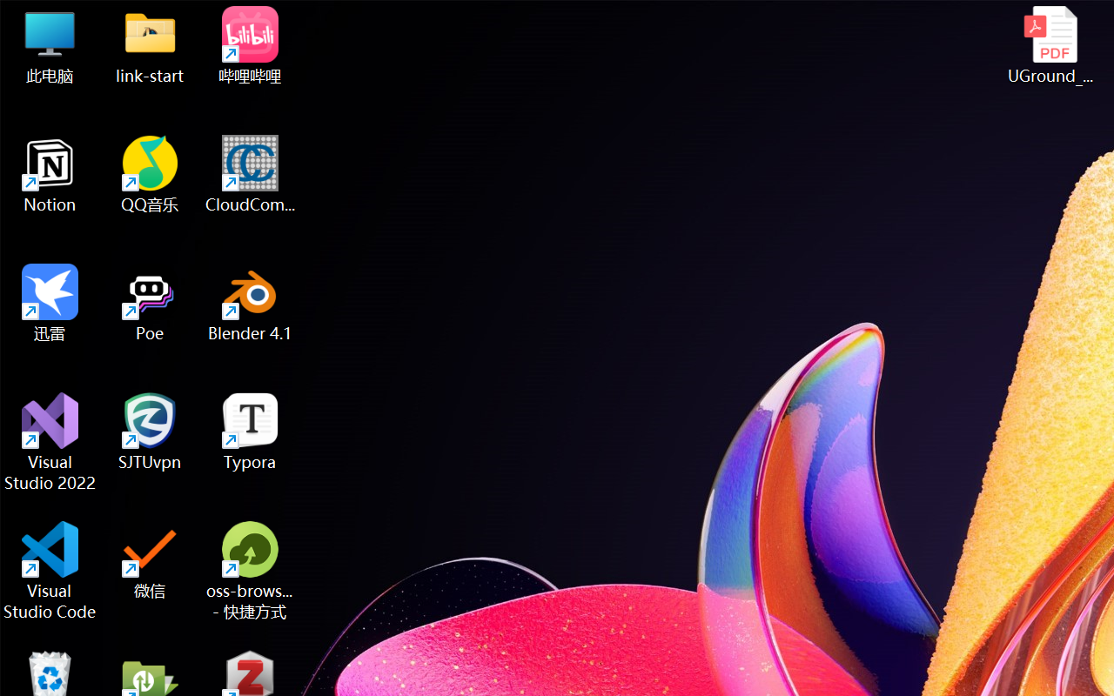  What do you see at coordinates (251, 303) in the screenshot?
I see `Blender 4.1` at bounding box center [251, 303].